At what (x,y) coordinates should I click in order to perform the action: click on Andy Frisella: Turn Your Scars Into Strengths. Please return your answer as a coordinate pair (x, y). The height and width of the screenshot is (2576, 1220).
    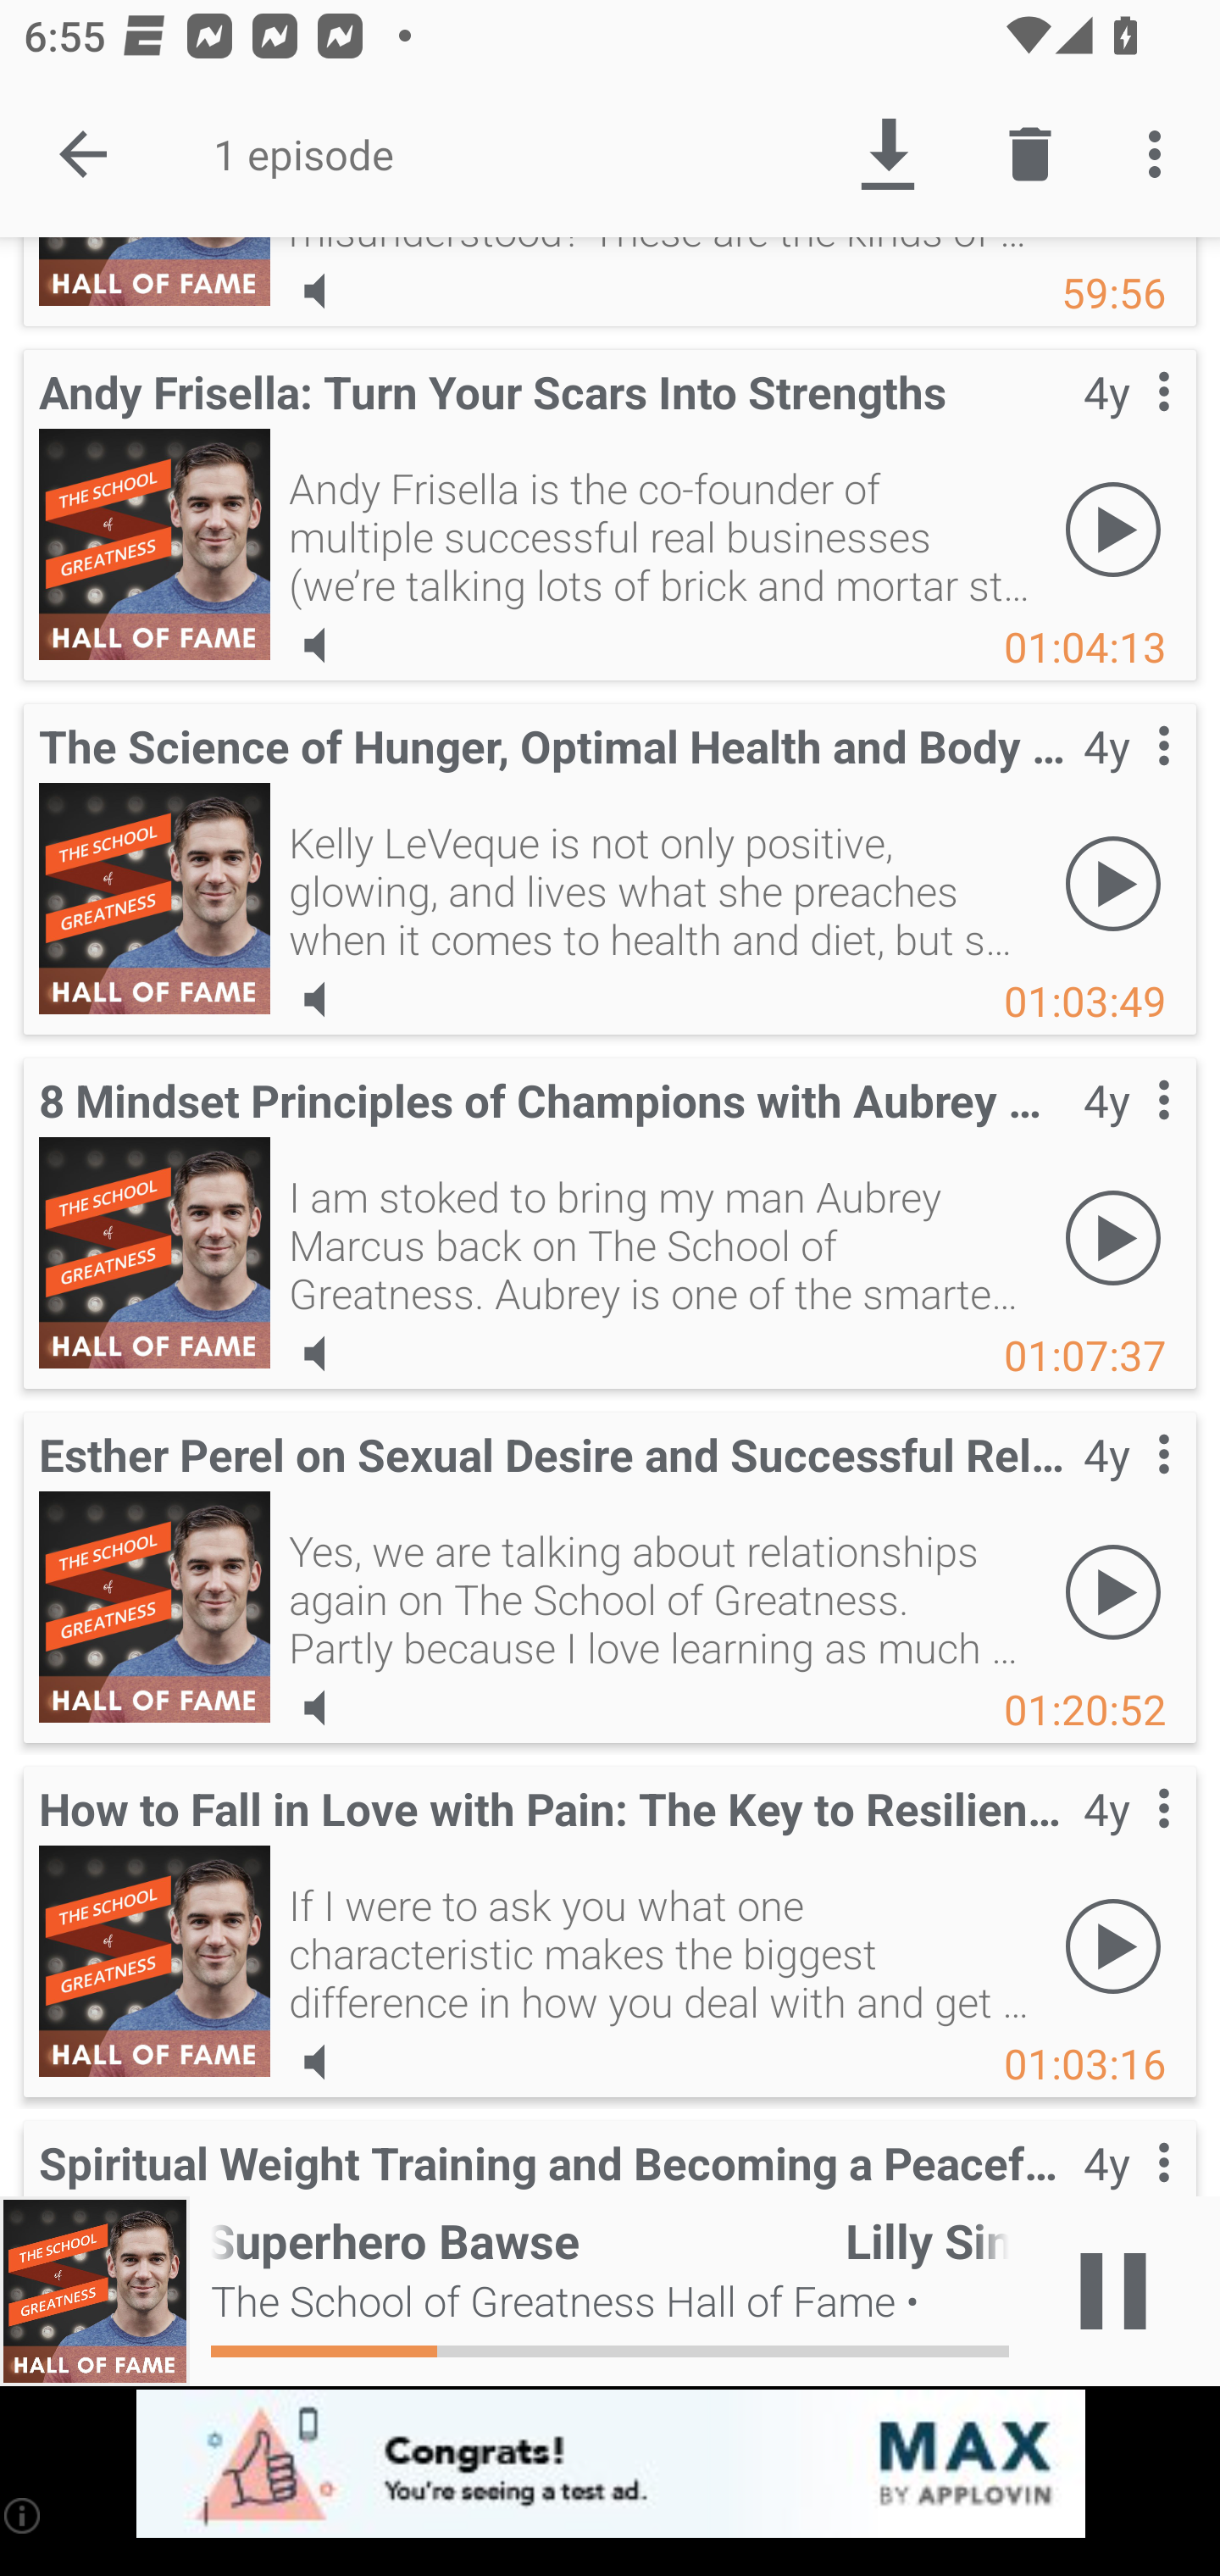
    Looking at the image, I should click on (154, 543).